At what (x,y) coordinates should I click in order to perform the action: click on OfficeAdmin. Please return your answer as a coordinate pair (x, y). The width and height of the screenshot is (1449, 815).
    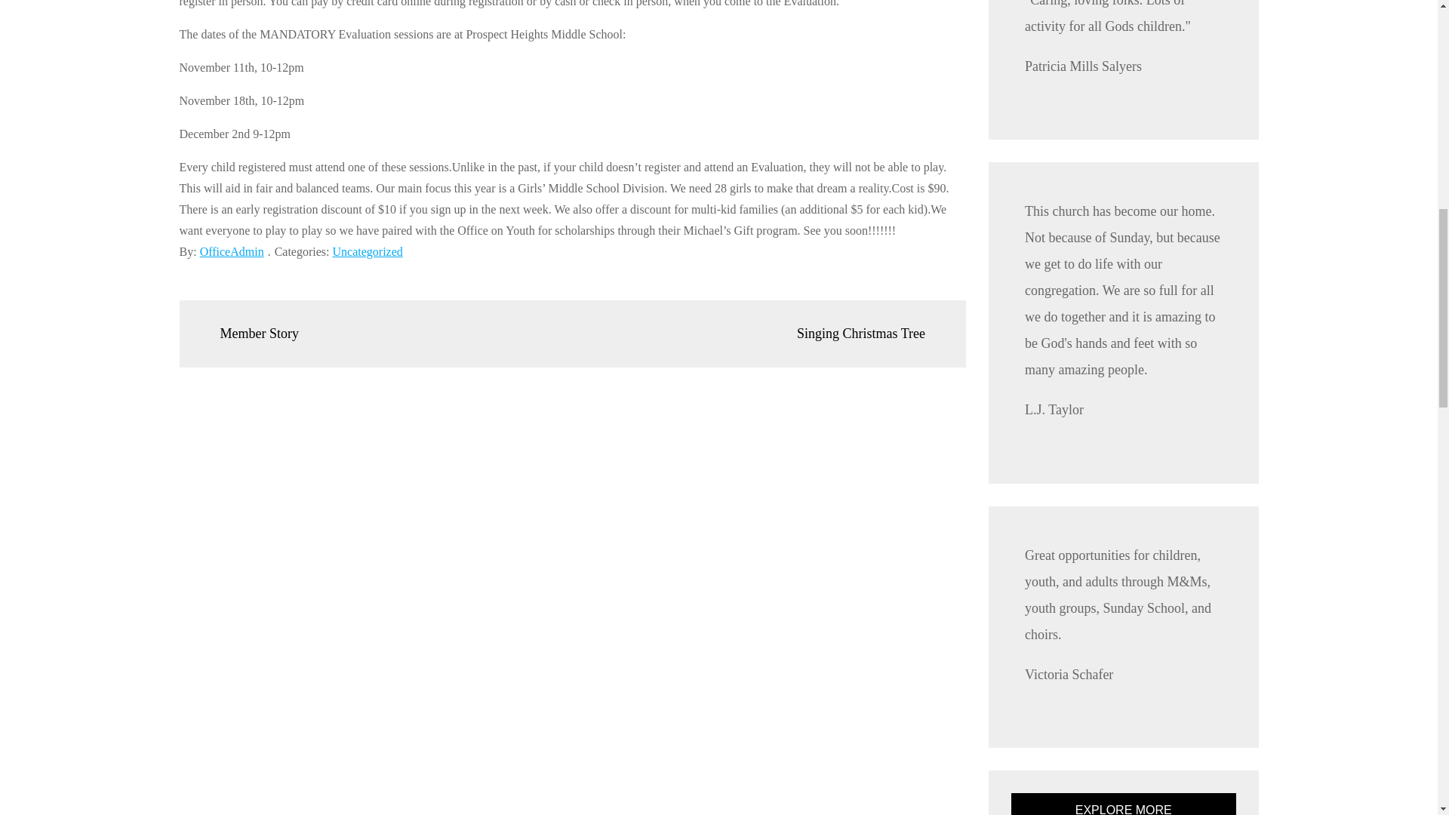
    Looking at the image, I should click on (231, 252).